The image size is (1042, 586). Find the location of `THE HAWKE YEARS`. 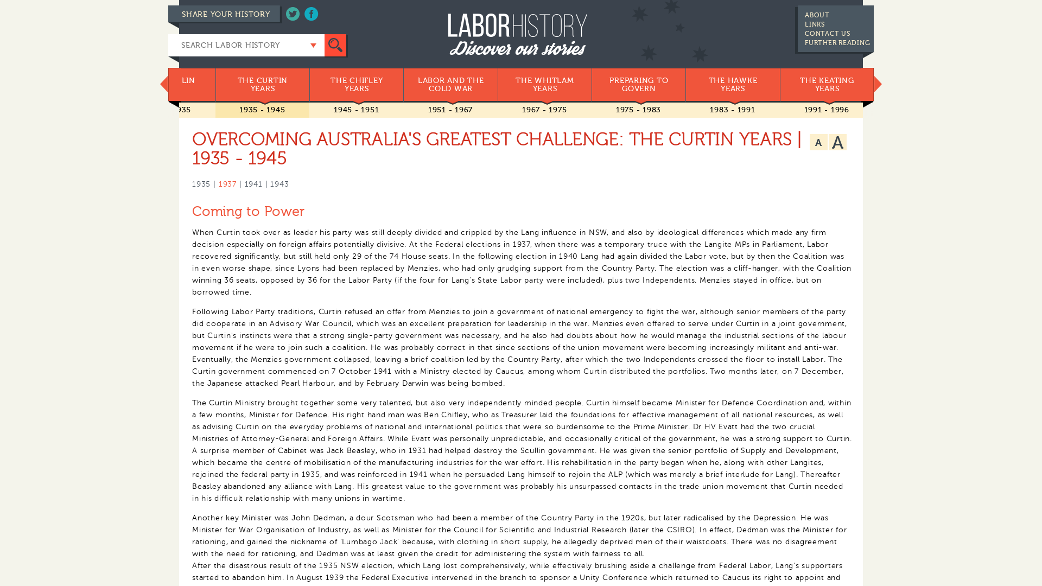

THE HAWKE YEARS is located at coordinates (733, 85).